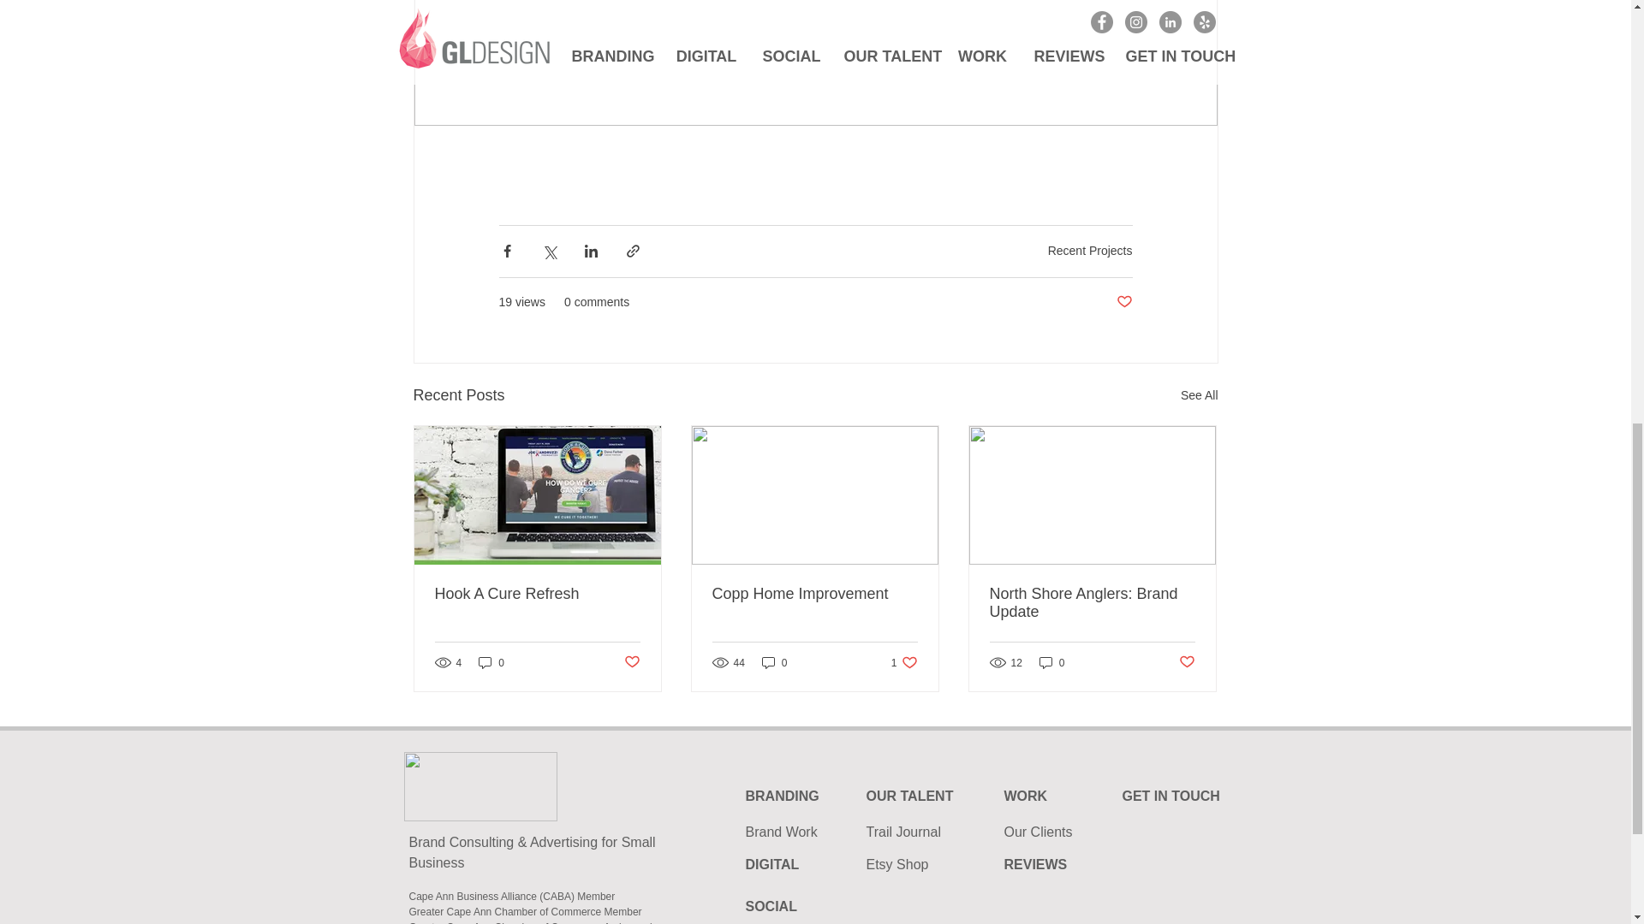 The height and width of the screenshot is (924, 1644). Describe the element at coordinates (814, 594) in the screenshot. I see `0` at that location.